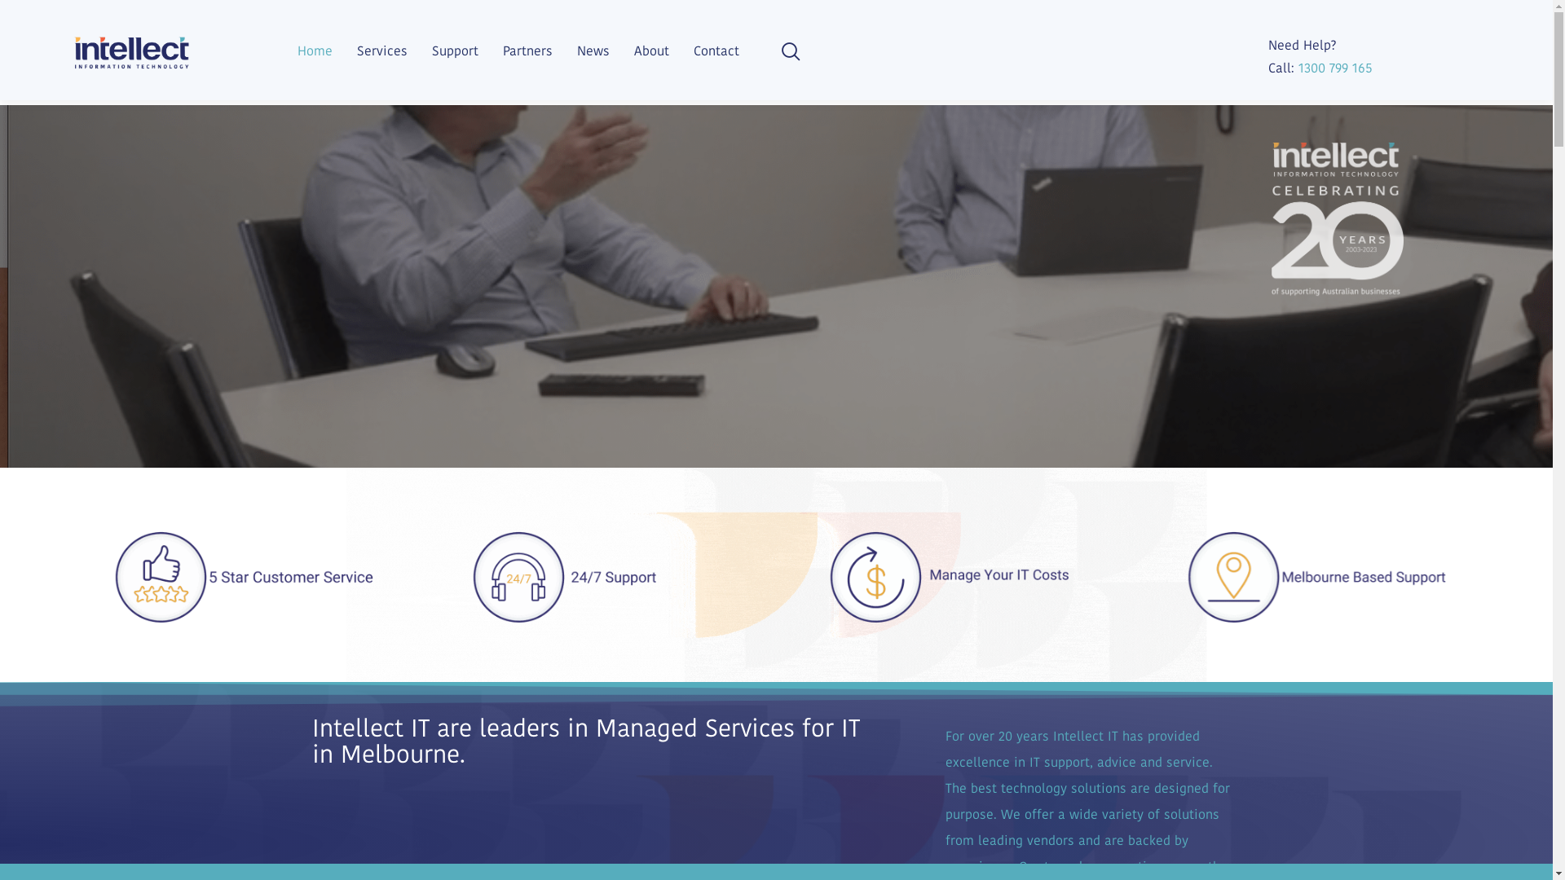  What do you see at coordinates (593, 51) in the screenshot?
I see `News` at bounding box center [593, 51].